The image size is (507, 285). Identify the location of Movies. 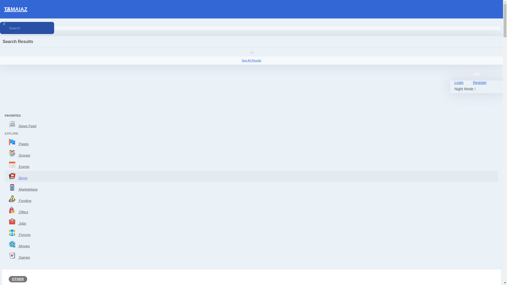
(251, 244).